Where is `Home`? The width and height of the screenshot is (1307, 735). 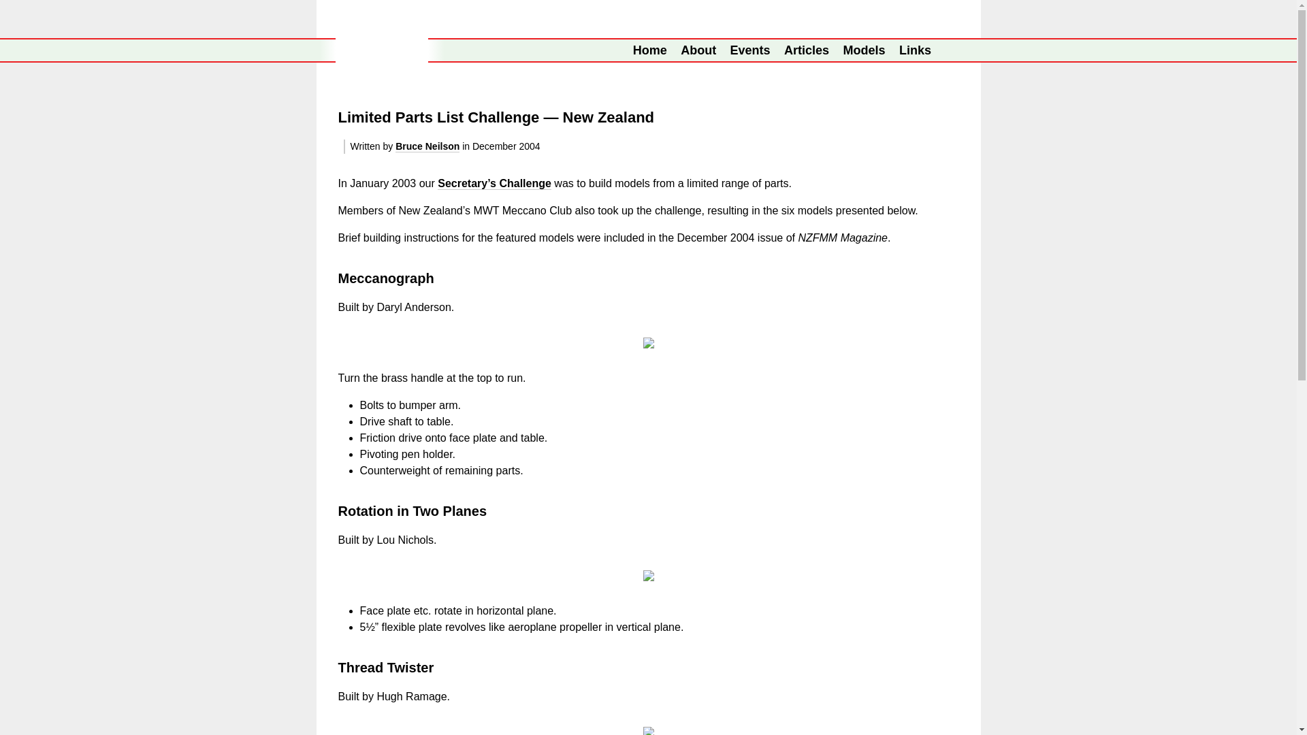 Home is located at coordinates (649, 50).